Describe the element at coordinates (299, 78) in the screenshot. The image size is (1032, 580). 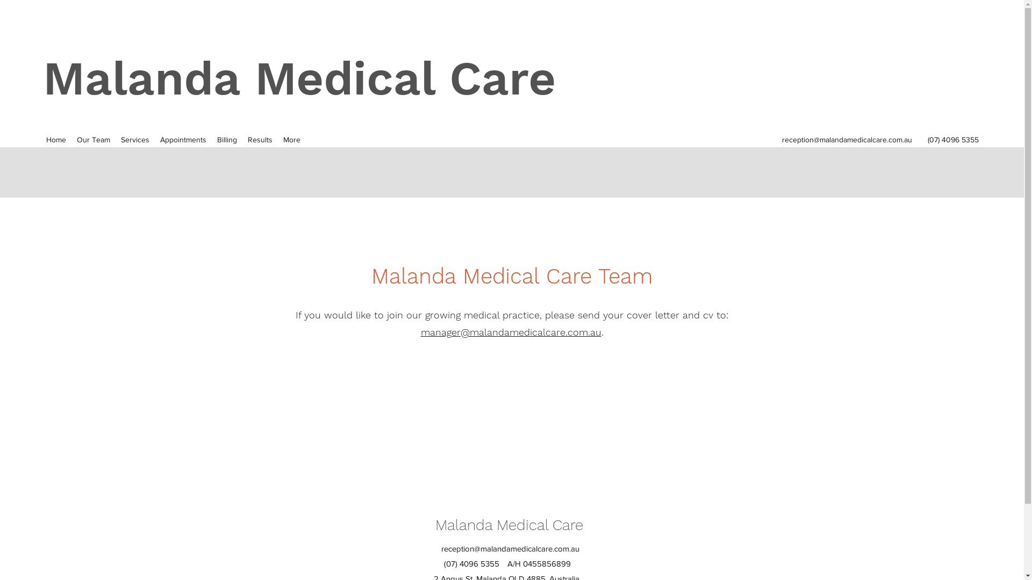
I see `Malanda Medical Care` at that location.